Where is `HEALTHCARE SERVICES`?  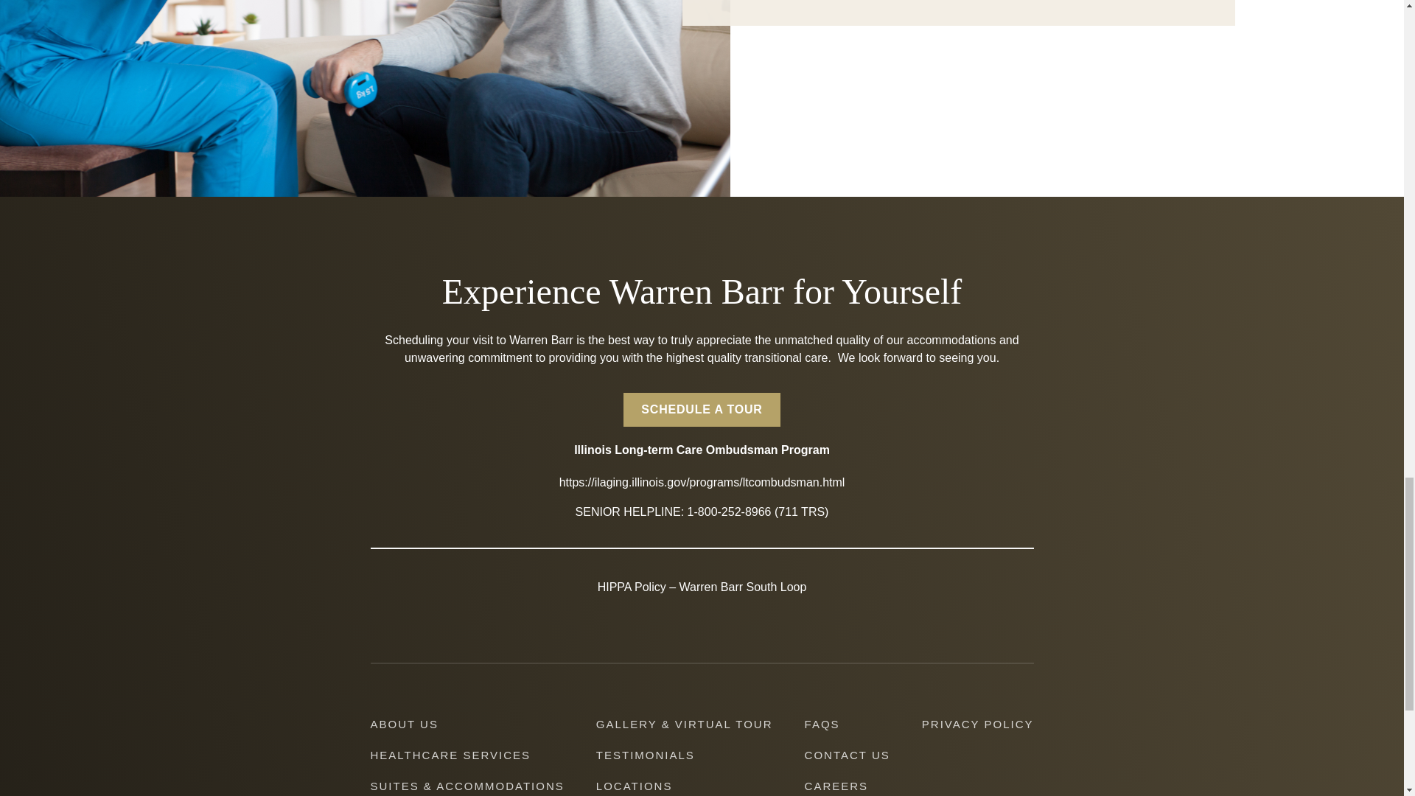
HEALTHCARE SERVICES is located at coordinates (450, 755).